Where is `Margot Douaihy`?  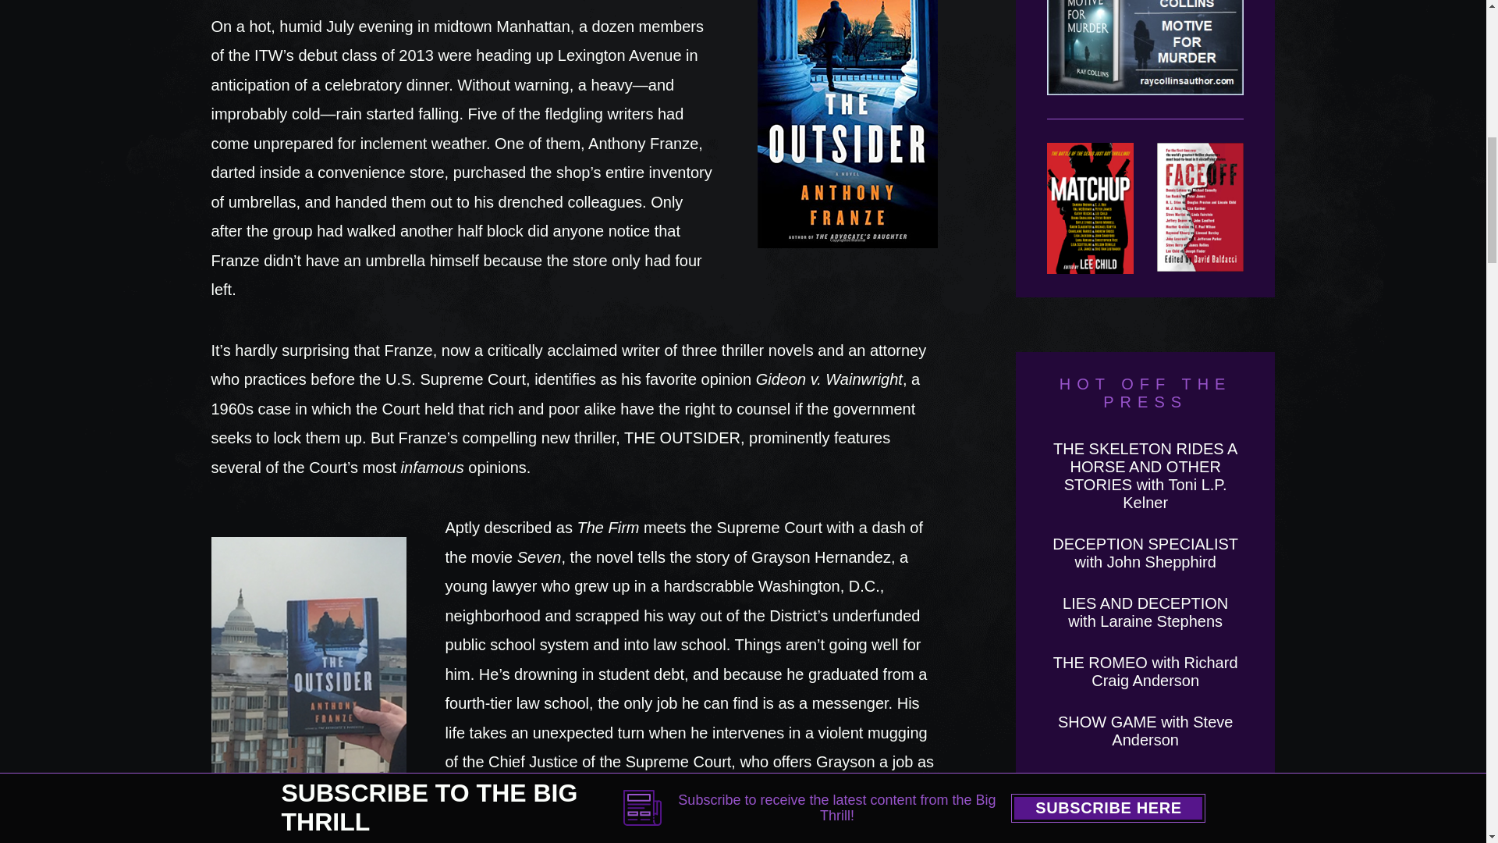 Margot Douaihy is located at coordinates (1145, 823).